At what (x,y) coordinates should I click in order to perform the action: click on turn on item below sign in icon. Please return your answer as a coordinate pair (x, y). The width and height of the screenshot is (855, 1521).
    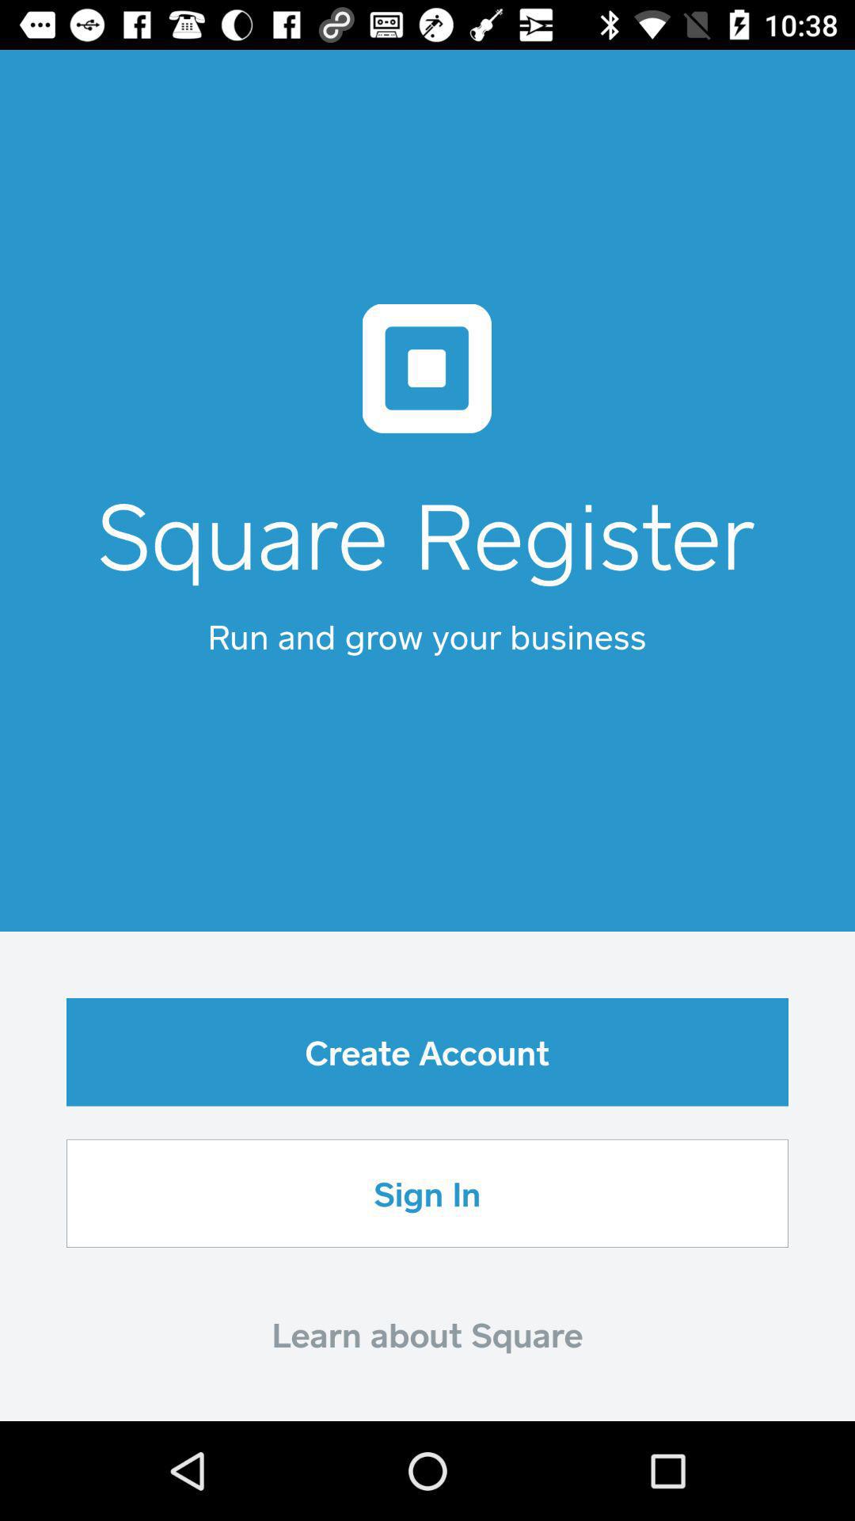
    Looking at the image, I should click on (427, 1334).